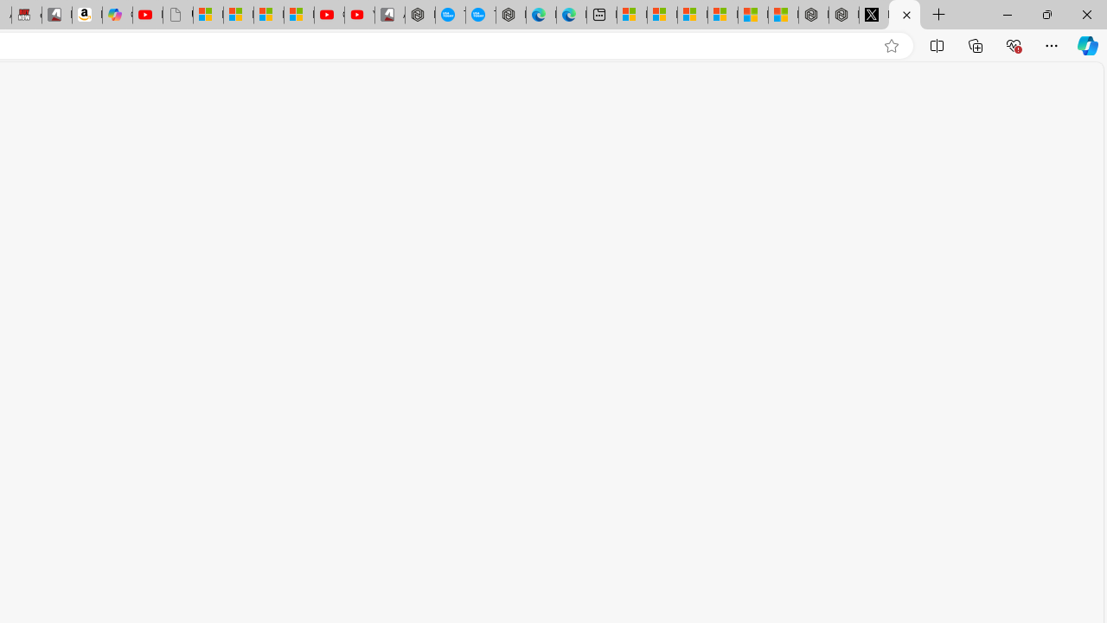  What do you see at coordinates (905, 16) in the screenshot?
I see `Untitled` at bounding box center [905, 16].